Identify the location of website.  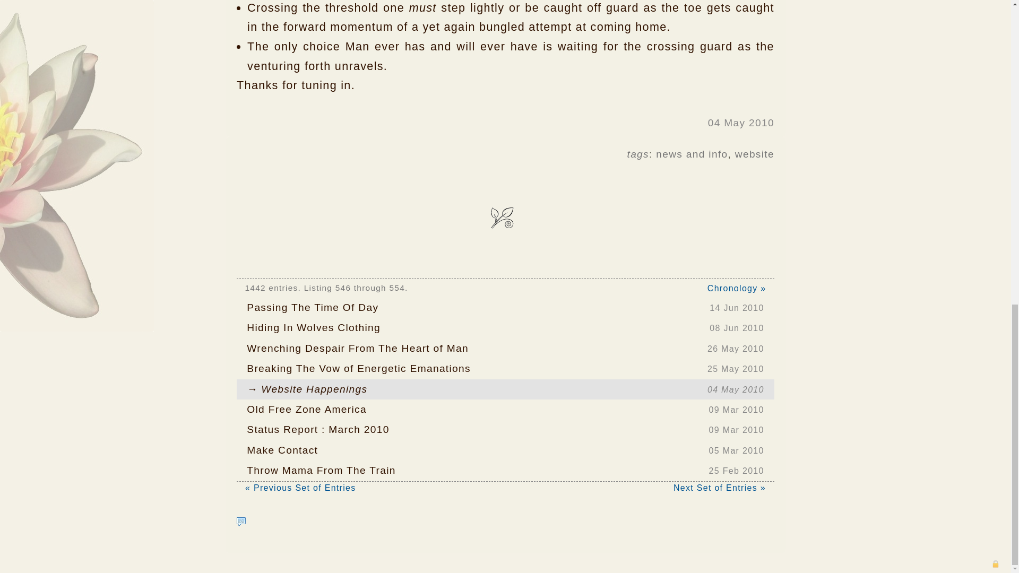
(505, 430).